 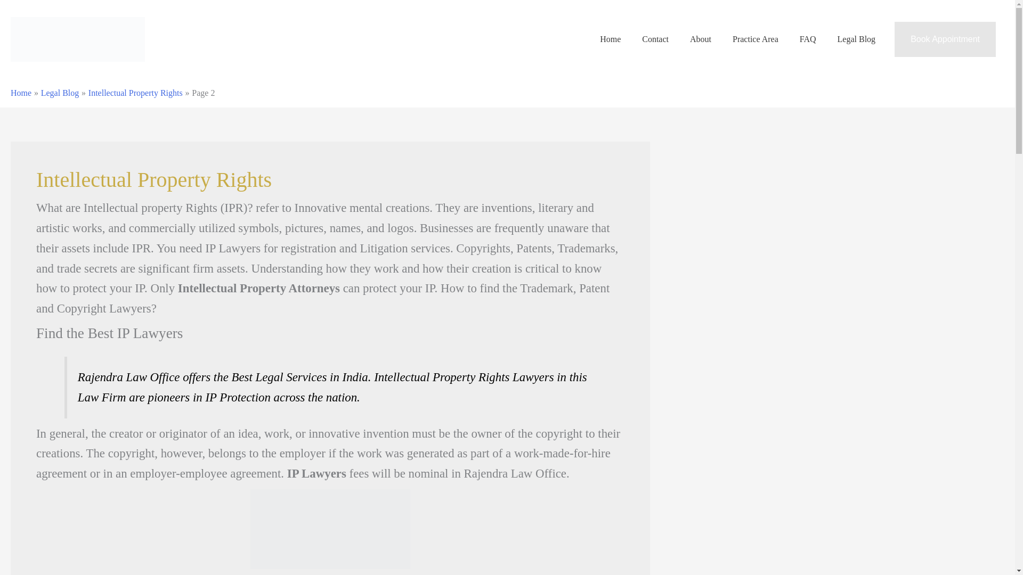 I want to click on Practice Area, so click(x=756, y=39).